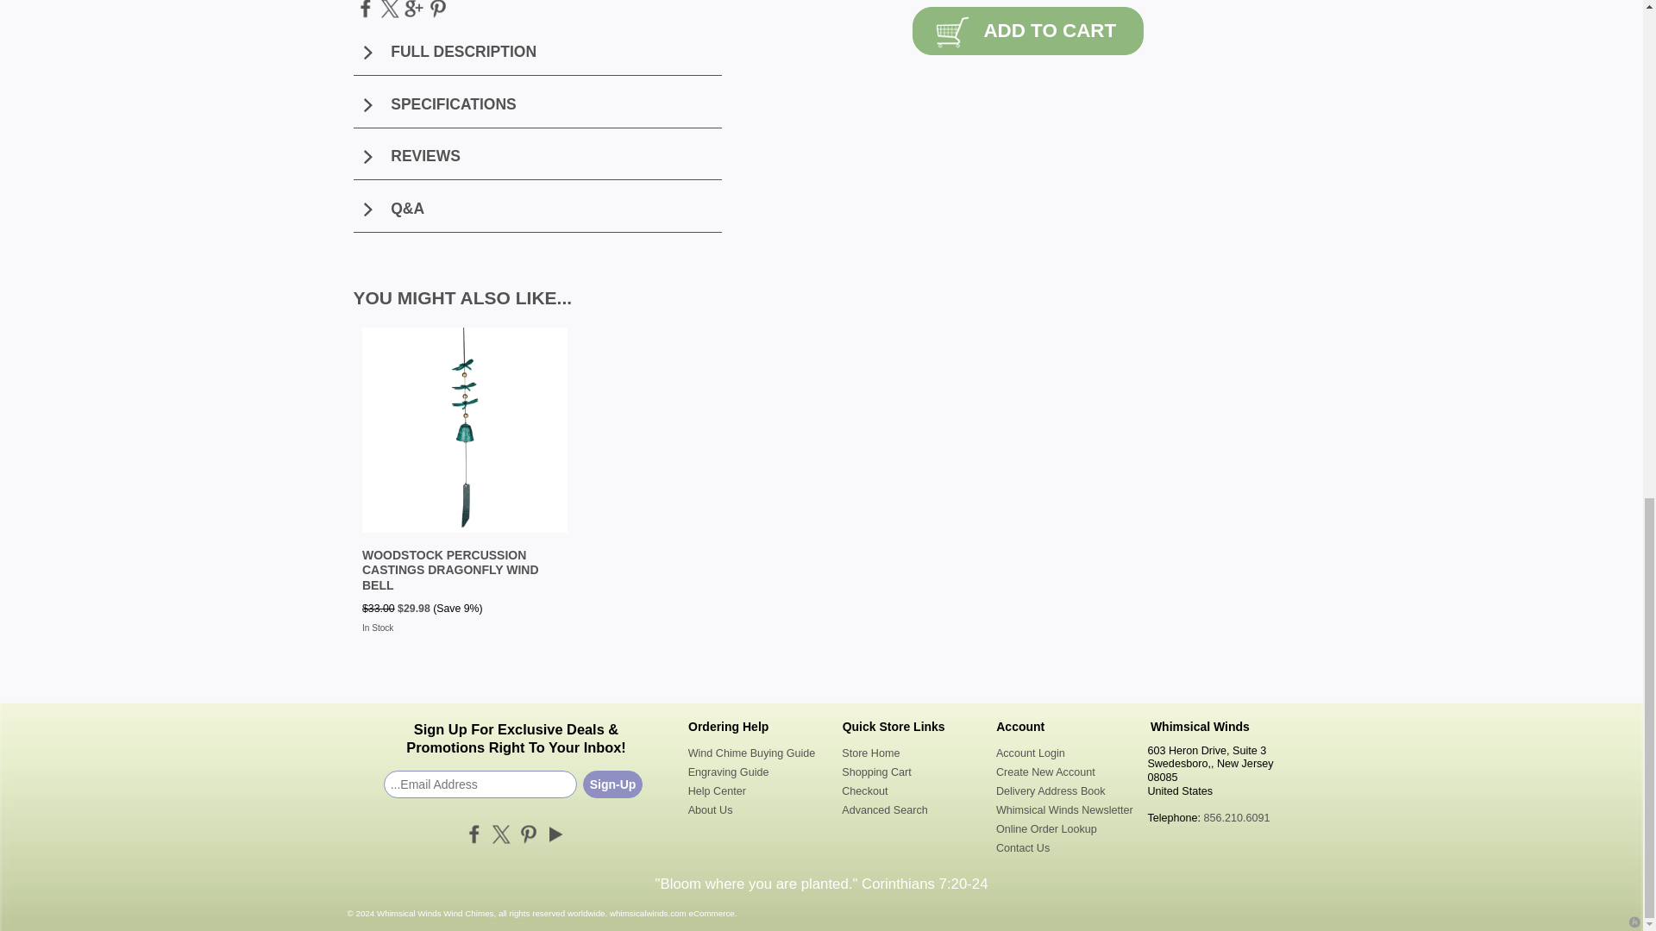  What do you see at coordinates (527, 834) in the screenshot?
I see `Pinterest` at bounding box center [527, 834].